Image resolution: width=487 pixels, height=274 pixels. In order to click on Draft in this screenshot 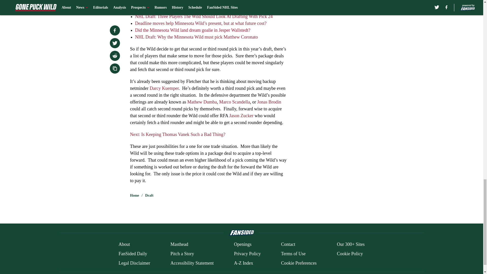, I will do `click(149, 195)`.